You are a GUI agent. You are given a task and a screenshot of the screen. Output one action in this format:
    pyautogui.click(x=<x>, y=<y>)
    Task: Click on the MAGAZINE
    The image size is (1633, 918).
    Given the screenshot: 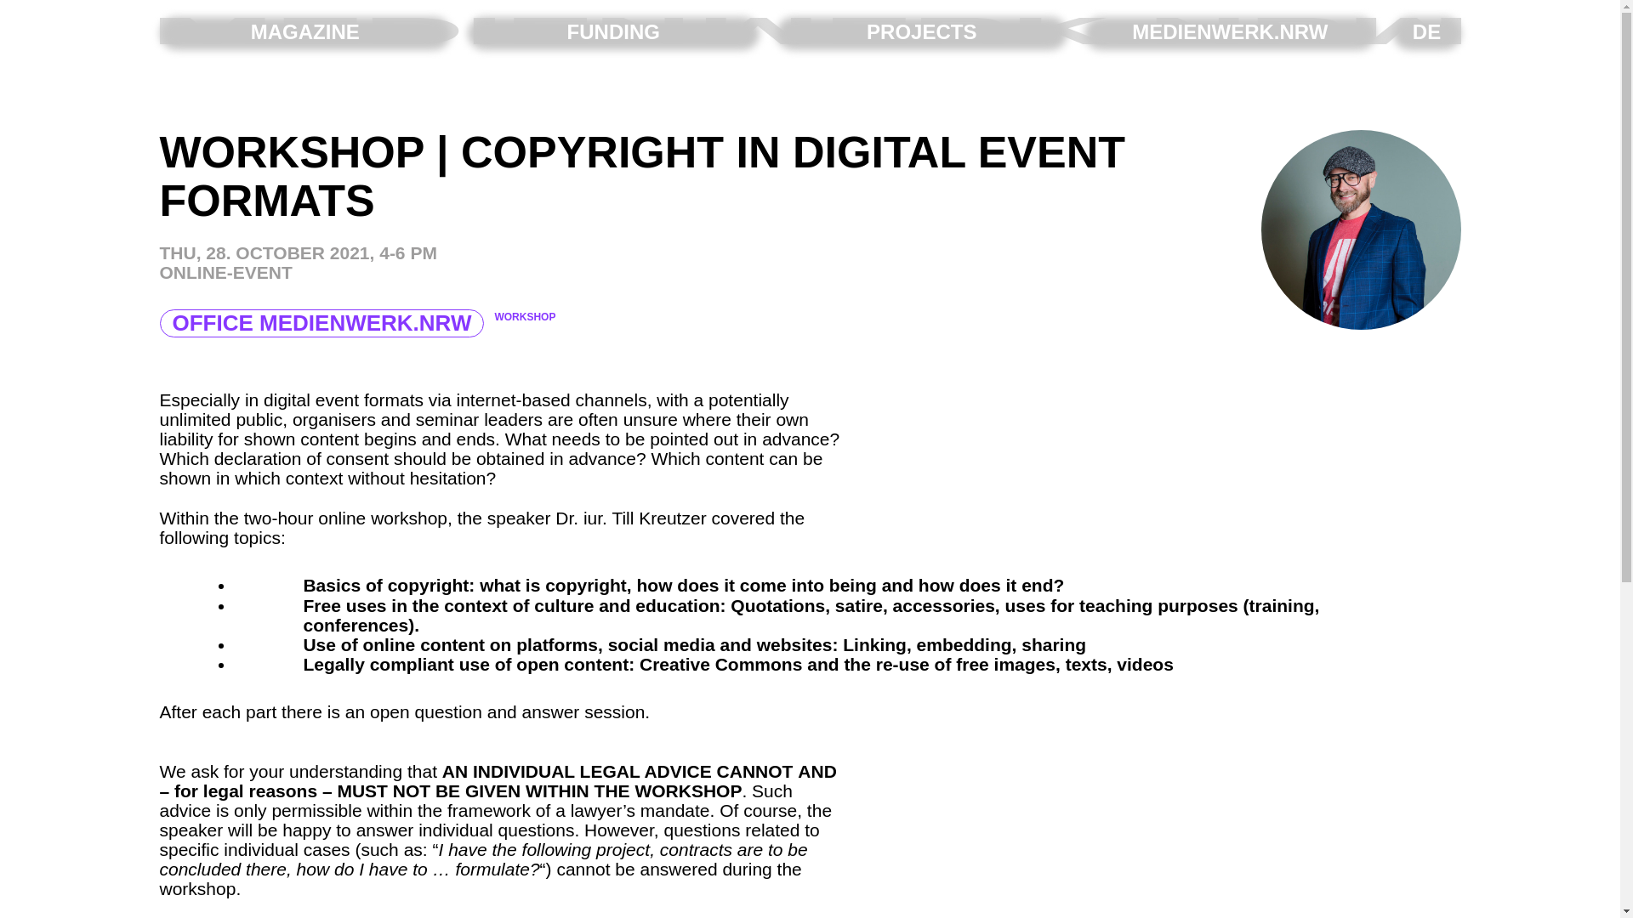 What is the action you would take?
    pyautogui.click(x=304, y=31)
    